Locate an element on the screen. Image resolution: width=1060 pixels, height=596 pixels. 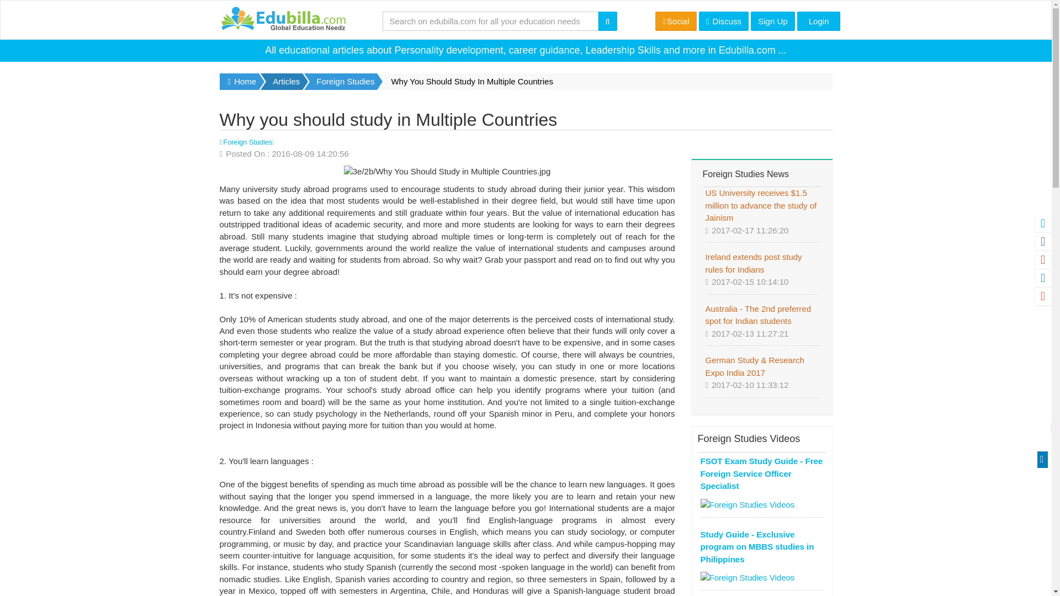
Edubilla.com - Education Portal is located at coordinates (283, 19).